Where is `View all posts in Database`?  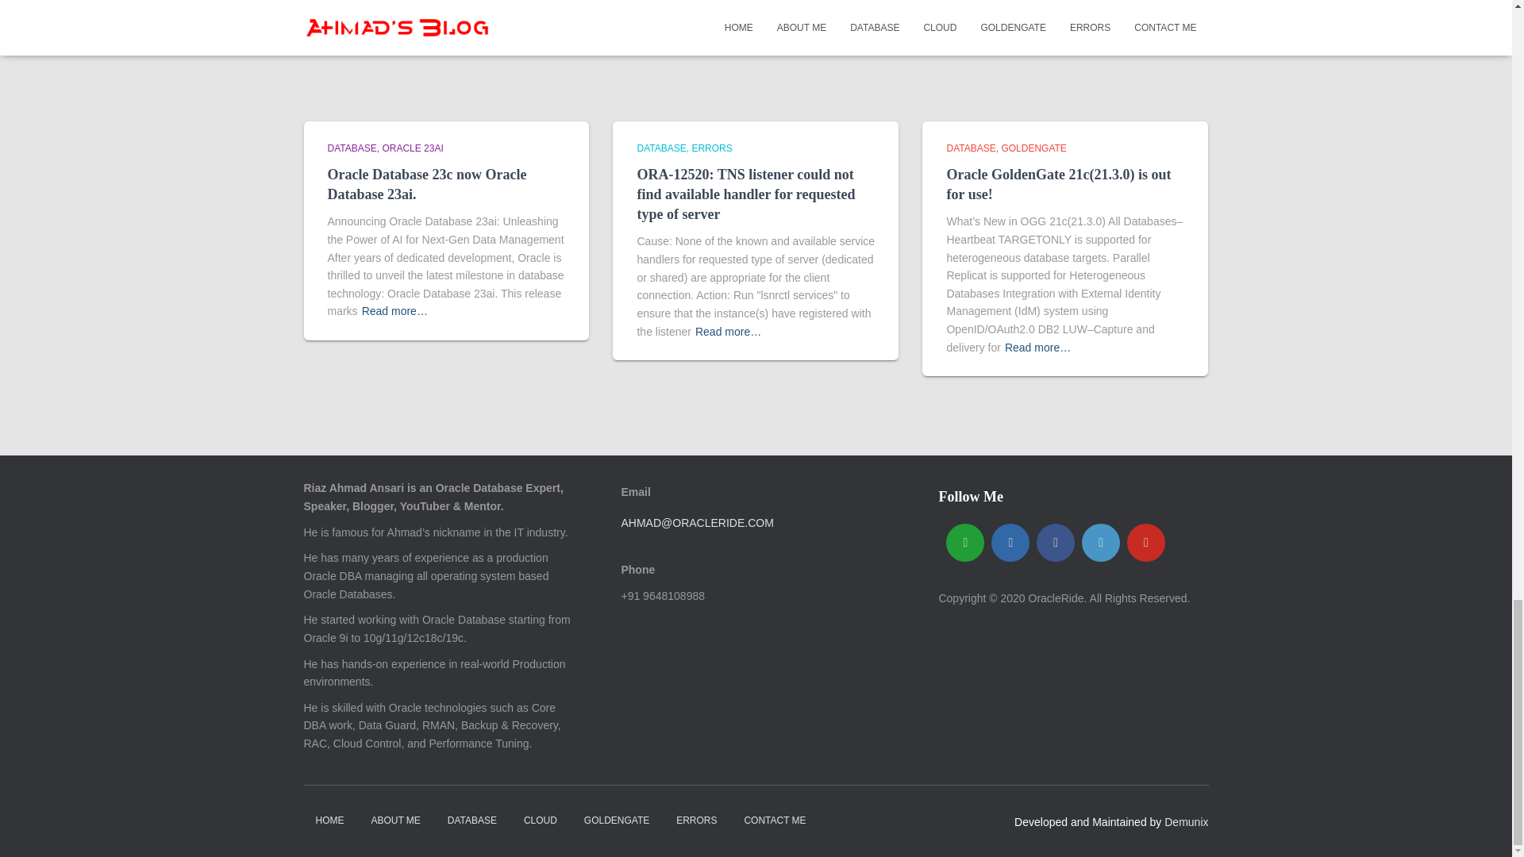 View all posts in Database is located at coordinates (354, 148).